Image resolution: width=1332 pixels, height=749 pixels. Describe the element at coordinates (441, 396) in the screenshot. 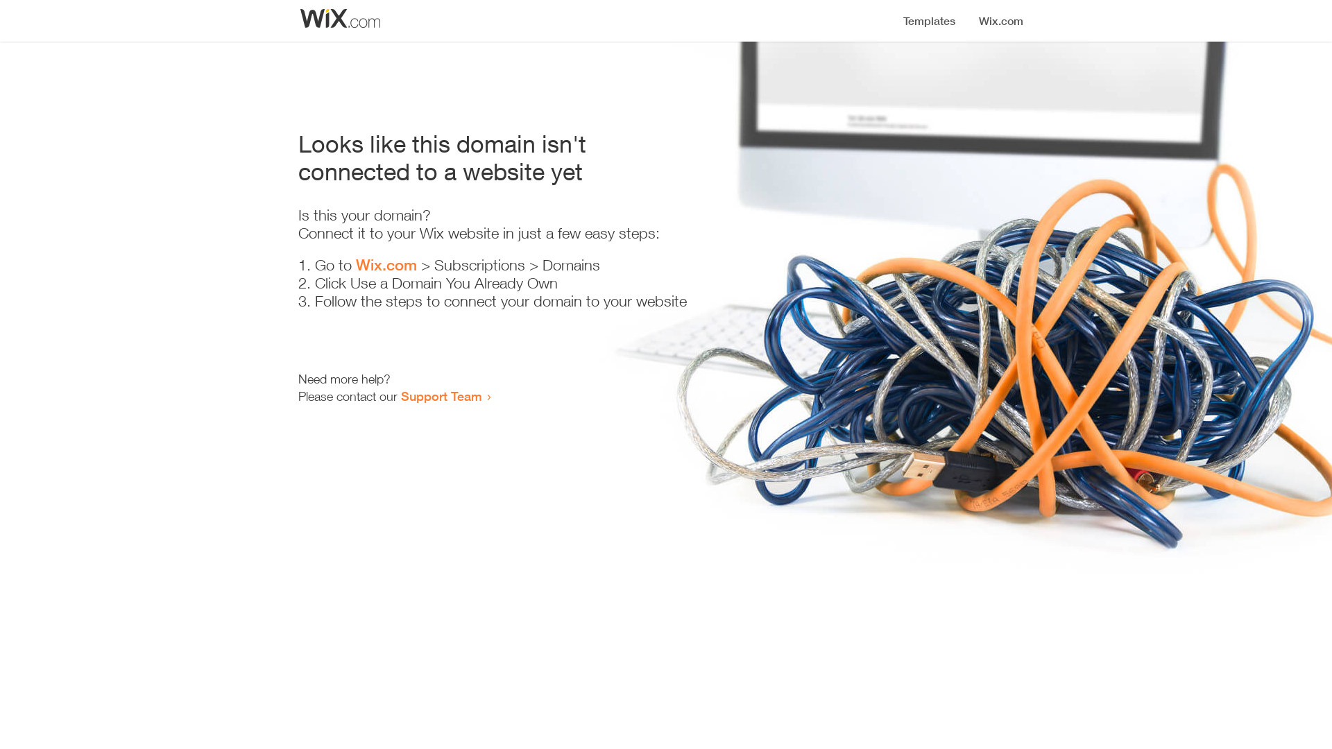

I see `Support Team` at that location.